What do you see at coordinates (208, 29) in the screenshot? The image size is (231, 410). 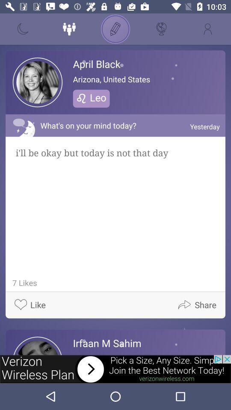 I see `select on profile icon` at bounding box center [208, 29].